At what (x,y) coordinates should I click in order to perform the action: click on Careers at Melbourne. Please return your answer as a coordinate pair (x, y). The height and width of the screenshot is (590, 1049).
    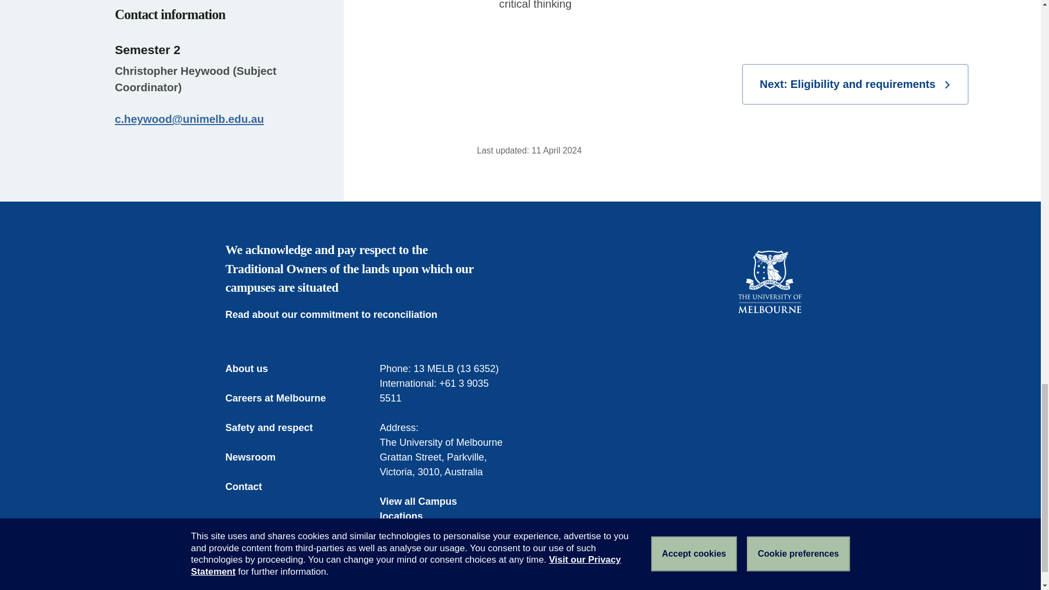
    Looking at the image, I should click on (283, 399).